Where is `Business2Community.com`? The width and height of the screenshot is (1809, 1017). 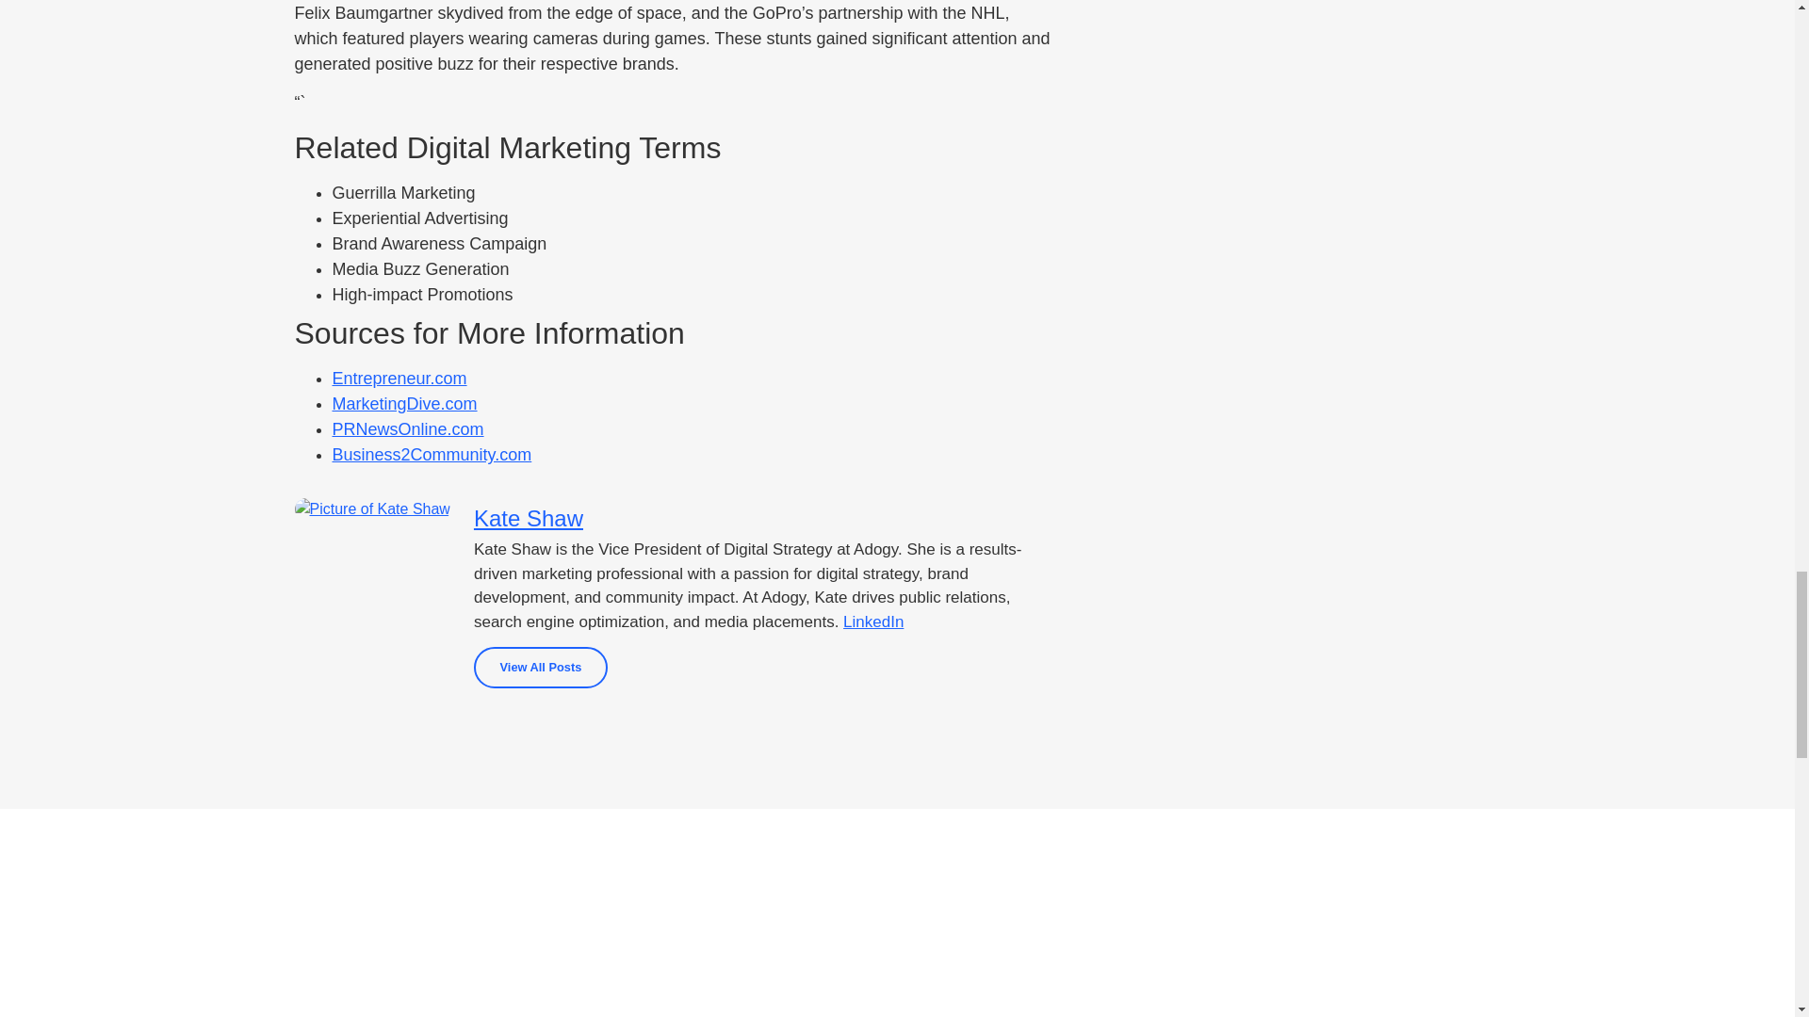 Business2Community.com is located at coordinates (432, 454).